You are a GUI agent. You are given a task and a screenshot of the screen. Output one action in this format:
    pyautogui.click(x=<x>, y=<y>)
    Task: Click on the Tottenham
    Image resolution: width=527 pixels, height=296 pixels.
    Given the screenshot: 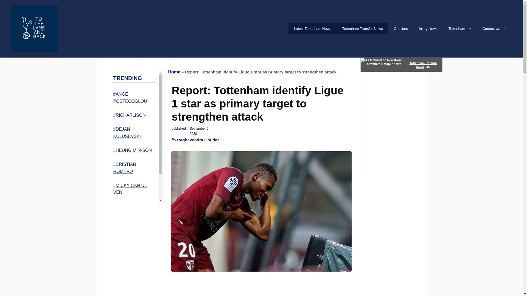 What is the action you would take?
    pyautogui.click(x=460, y=29)
    